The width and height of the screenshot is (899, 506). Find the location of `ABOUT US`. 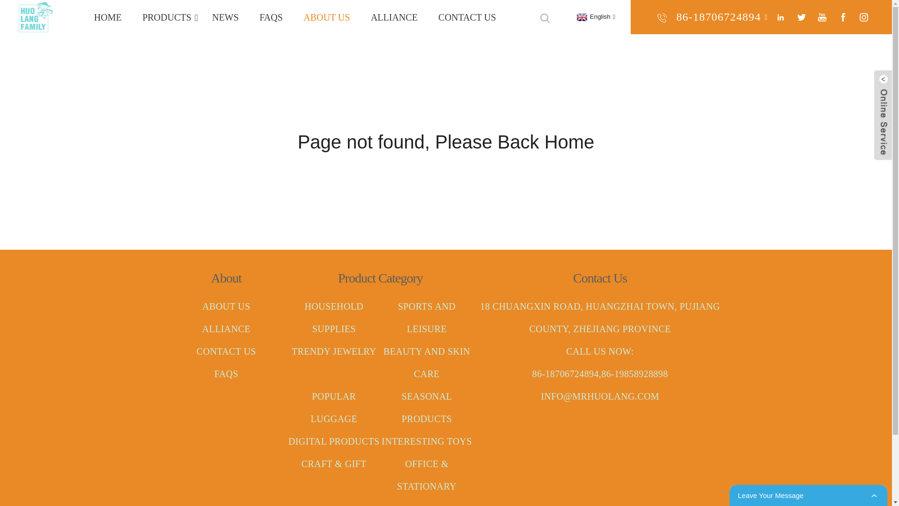

ABOUT US is located at coordinates (227, 306).